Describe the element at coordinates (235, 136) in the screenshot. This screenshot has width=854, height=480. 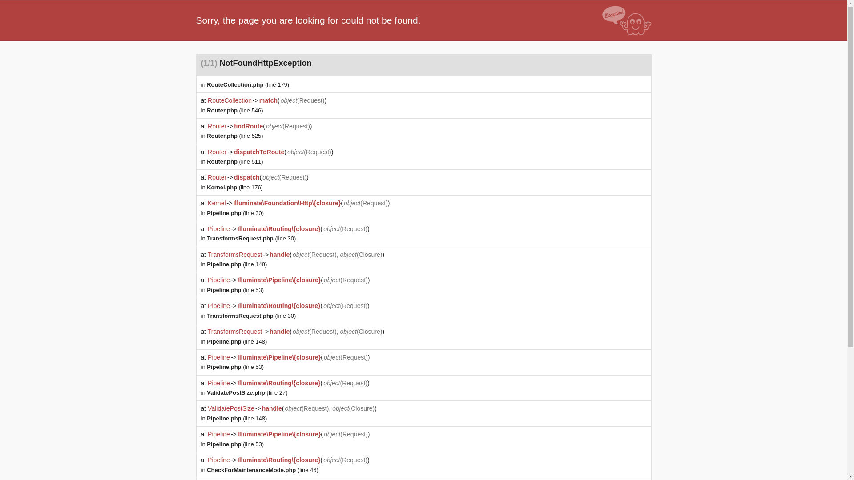
I see `Router.php (line 525)` at that location.